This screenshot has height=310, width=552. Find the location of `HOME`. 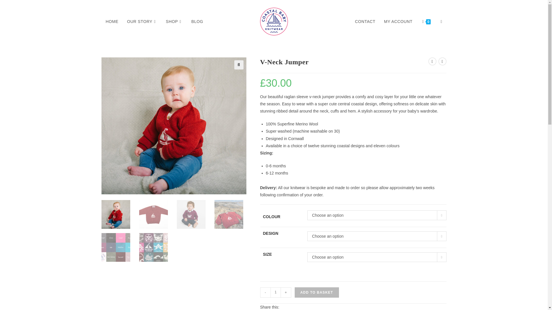

HOME is located at coordinates (112, 21).